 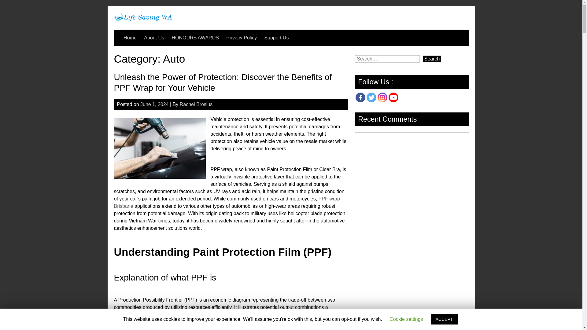 What do you see at coordinates (227, 202) in the screenshot?
I see `PPF wrap Brisbane` at bounding box center [227, 202].